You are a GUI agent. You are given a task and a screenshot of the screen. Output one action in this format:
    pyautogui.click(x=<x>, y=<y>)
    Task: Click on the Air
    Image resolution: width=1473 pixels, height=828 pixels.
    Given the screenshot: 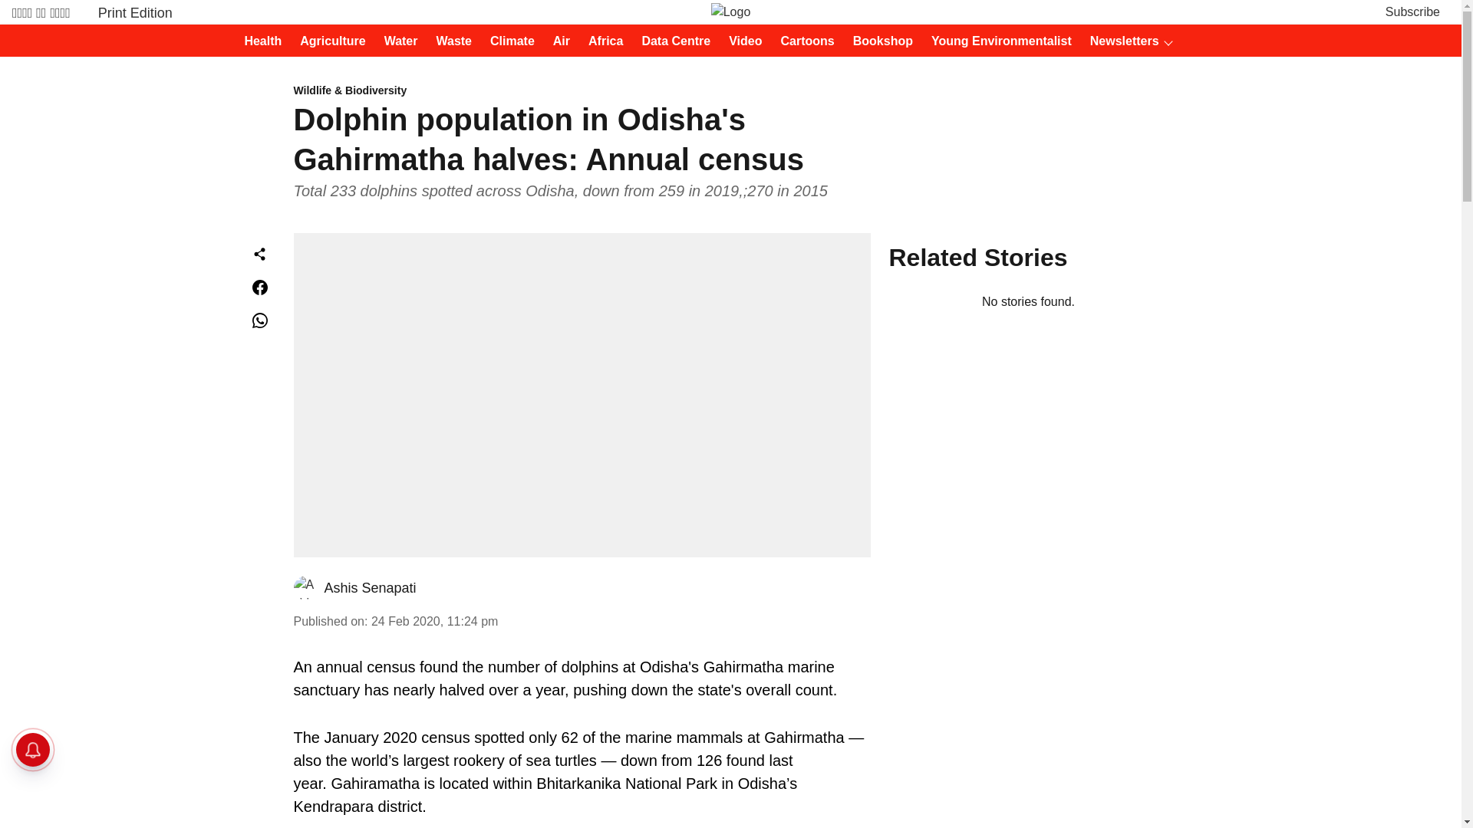 What is the action you would take?
    pyautogui.click(x=557, y=41)
    